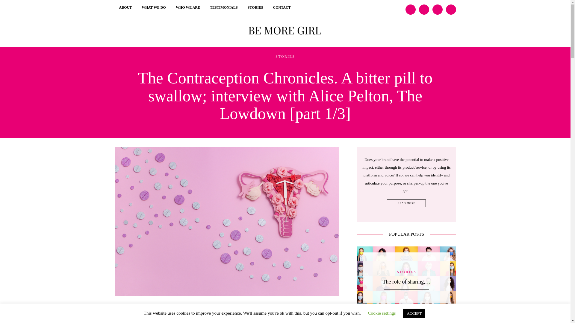 This screenshot has width=575, height=323. Describe the element at coordinates (125, 8) in the screenshot. I see `ABOUT` at that location.